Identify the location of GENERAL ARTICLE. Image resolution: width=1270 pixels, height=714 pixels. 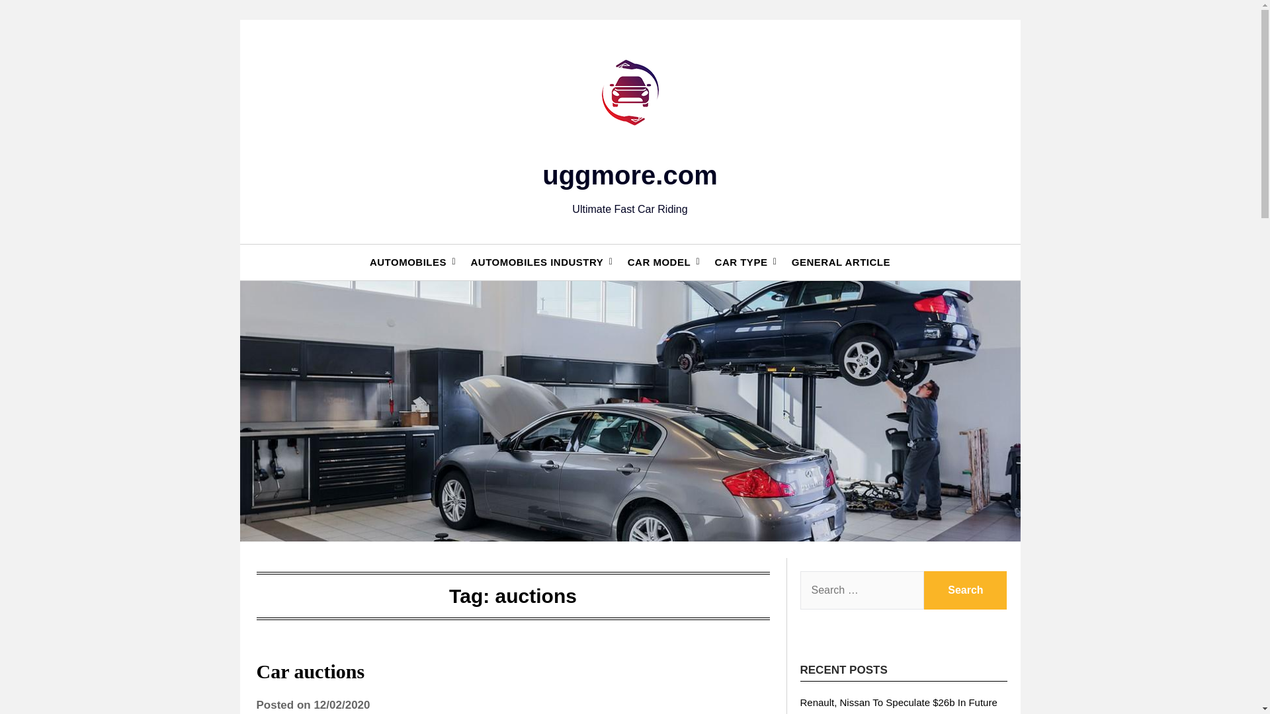
(840, 262).